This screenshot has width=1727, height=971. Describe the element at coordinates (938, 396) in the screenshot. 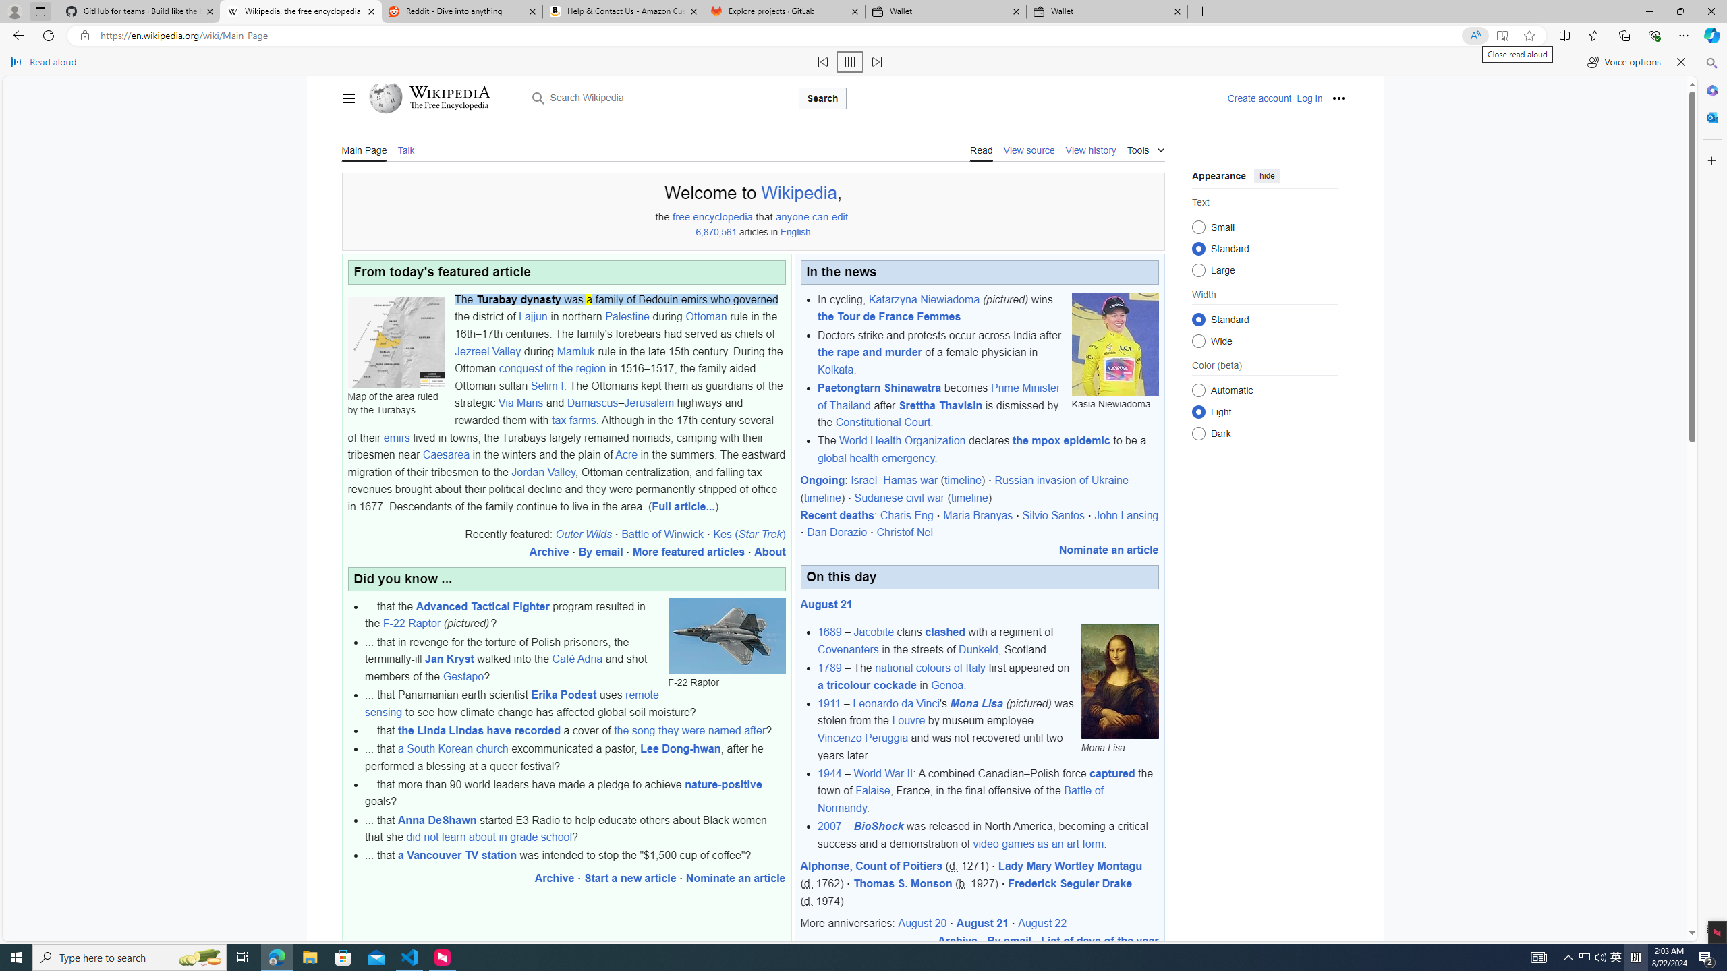

I see `Prime Minister of Thailand` at that location.